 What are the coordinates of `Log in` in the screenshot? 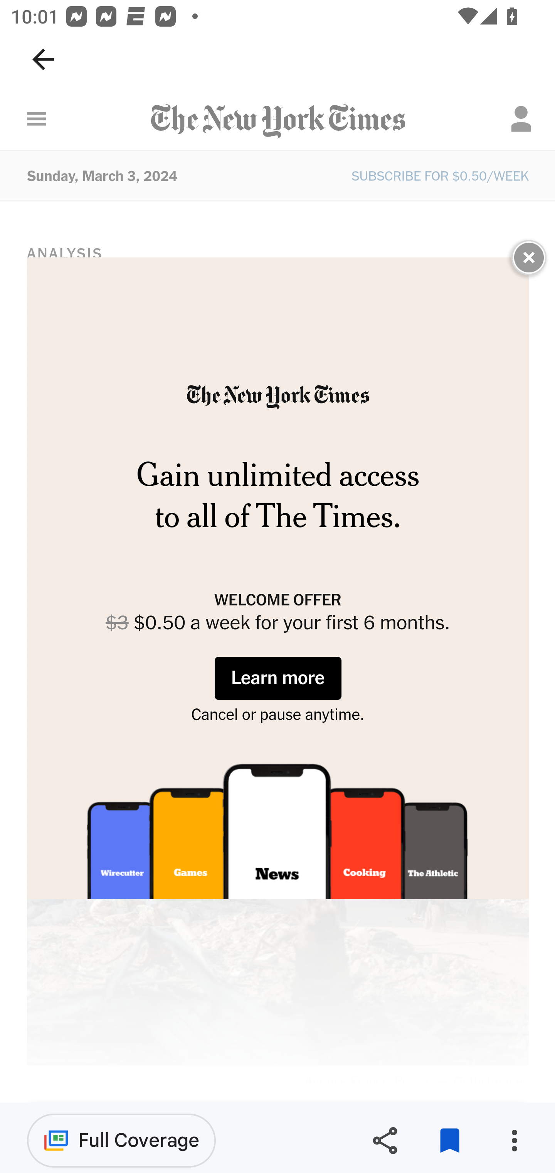 It's located at (521, 119).